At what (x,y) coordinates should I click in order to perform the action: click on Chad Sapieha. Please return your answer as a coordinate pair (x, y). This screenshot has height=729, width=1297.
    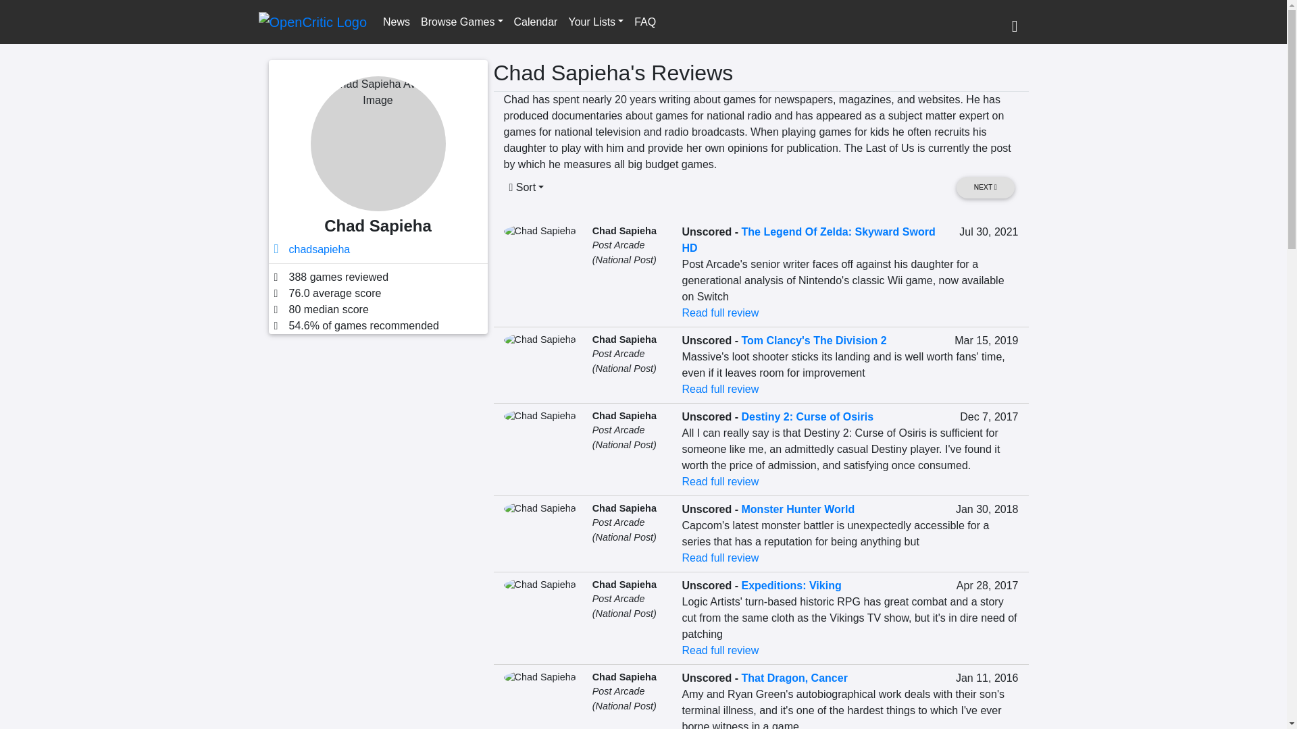
    Looking at the image, I should click on (624, 339).